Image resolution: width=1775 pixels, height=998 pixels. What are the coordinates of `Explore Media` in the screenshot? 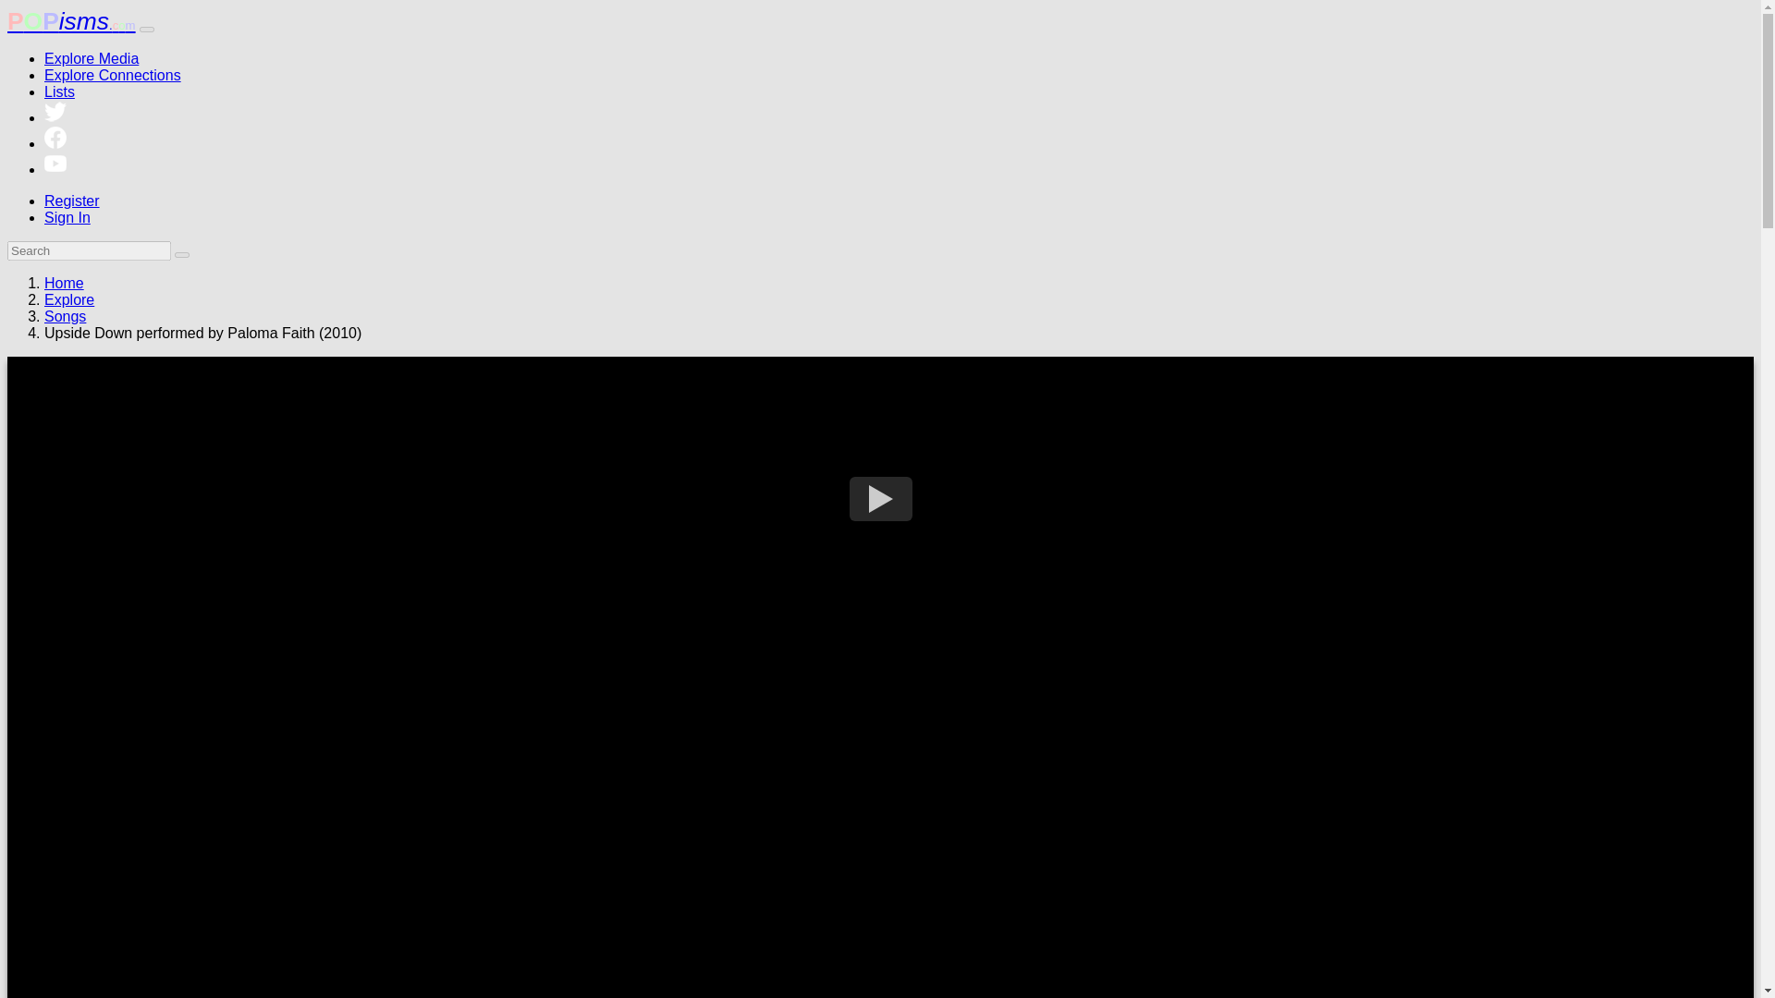 It's located at (91, 59).